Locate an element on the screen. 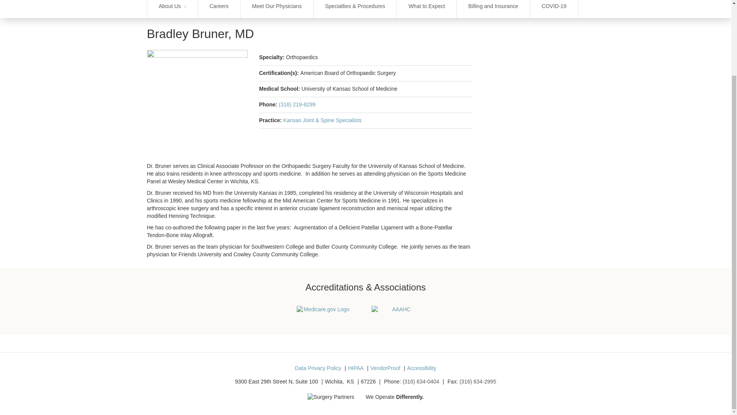  Data Privacy Policy is located at coordinates (318, 368).